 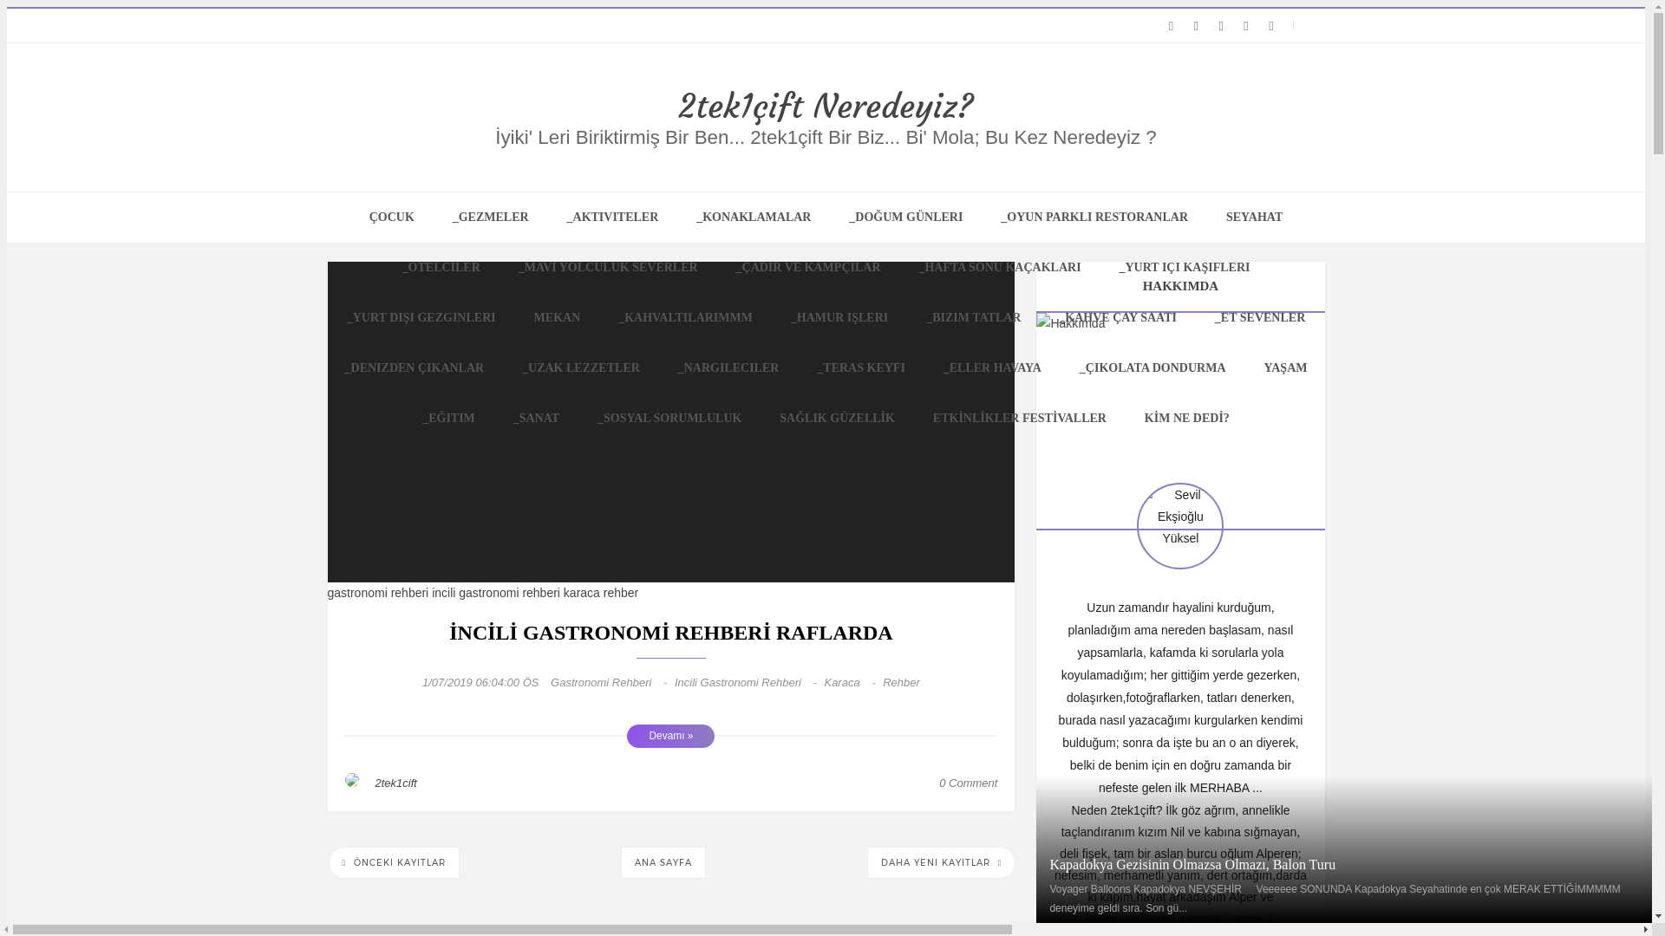 What do you see at coordinates (558, 318) in the screenshot?
I see `MEKAN` at bounding box center [558, 318].